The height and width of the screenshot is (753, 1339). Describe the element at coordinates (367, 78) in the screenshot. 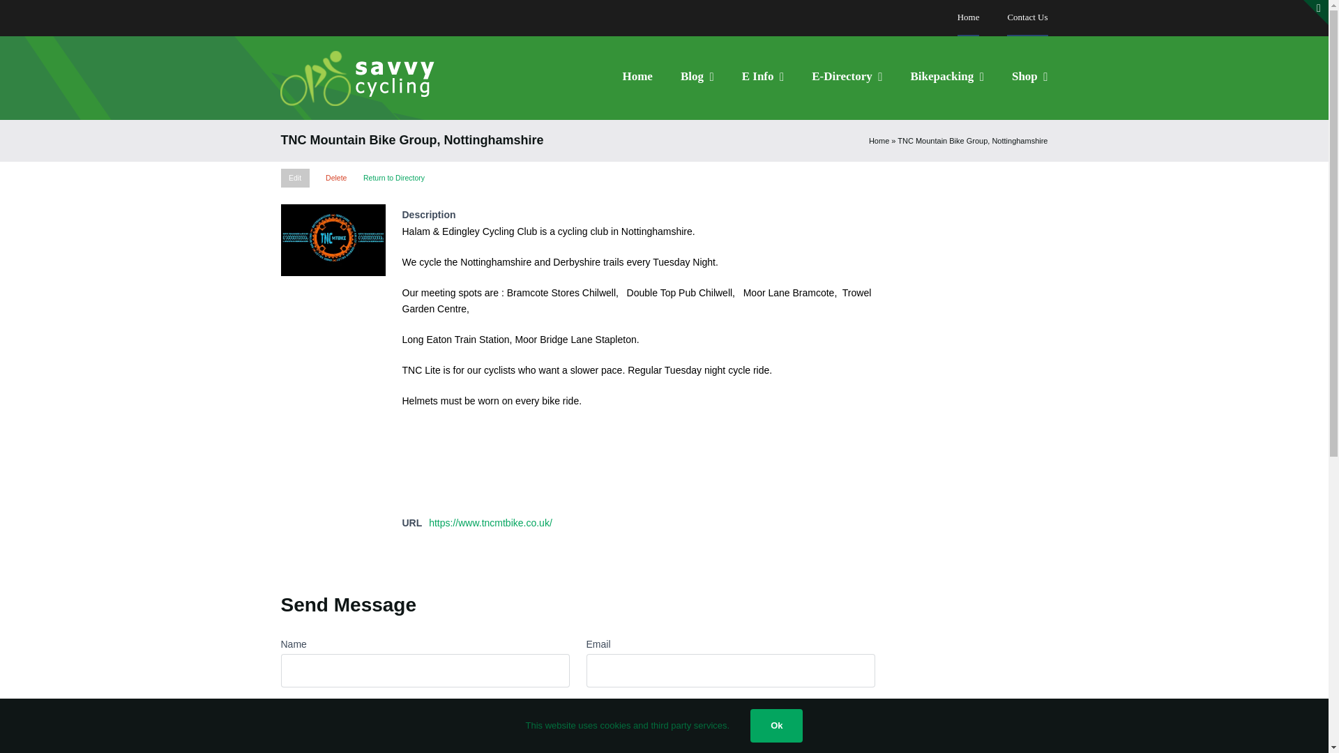

I see `logo` at that location.